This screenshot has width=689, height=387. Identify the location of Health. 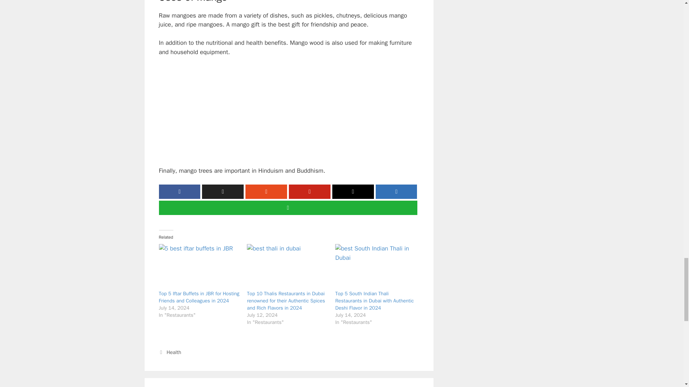
(174, 352).